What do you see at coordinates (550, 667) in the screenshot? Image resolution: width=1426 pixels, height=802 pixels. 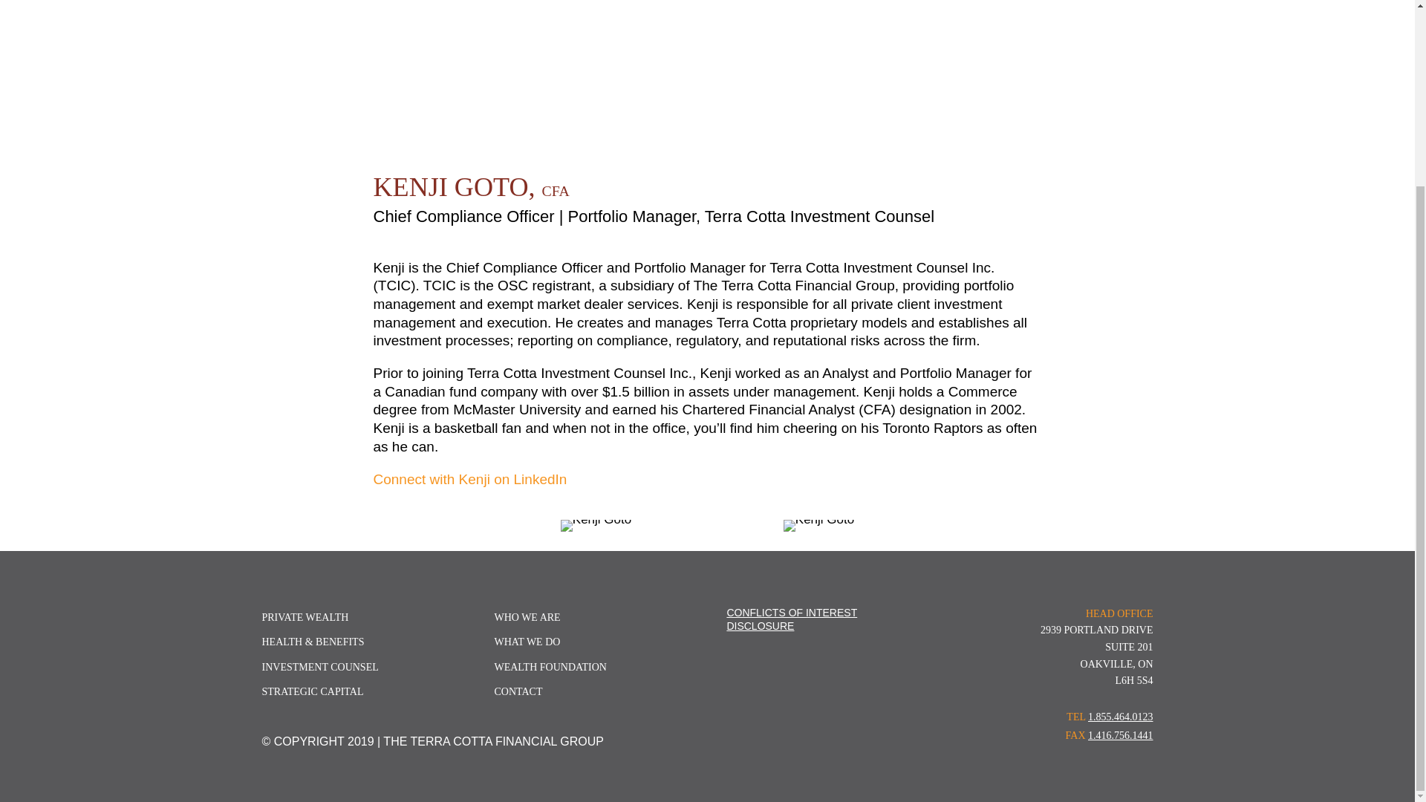 I see `WEALTH FOUNDATION` at bounding box center [550, 667].